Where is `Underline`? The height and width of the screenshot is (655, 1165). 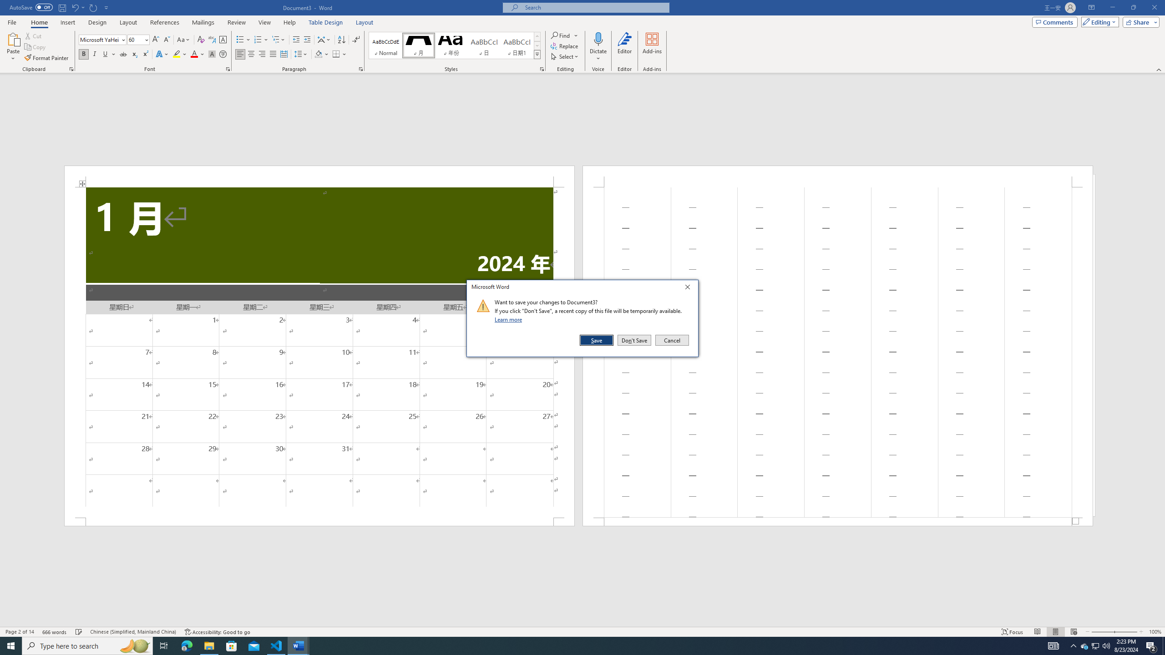 Underline is located at coordinates (109, 55).